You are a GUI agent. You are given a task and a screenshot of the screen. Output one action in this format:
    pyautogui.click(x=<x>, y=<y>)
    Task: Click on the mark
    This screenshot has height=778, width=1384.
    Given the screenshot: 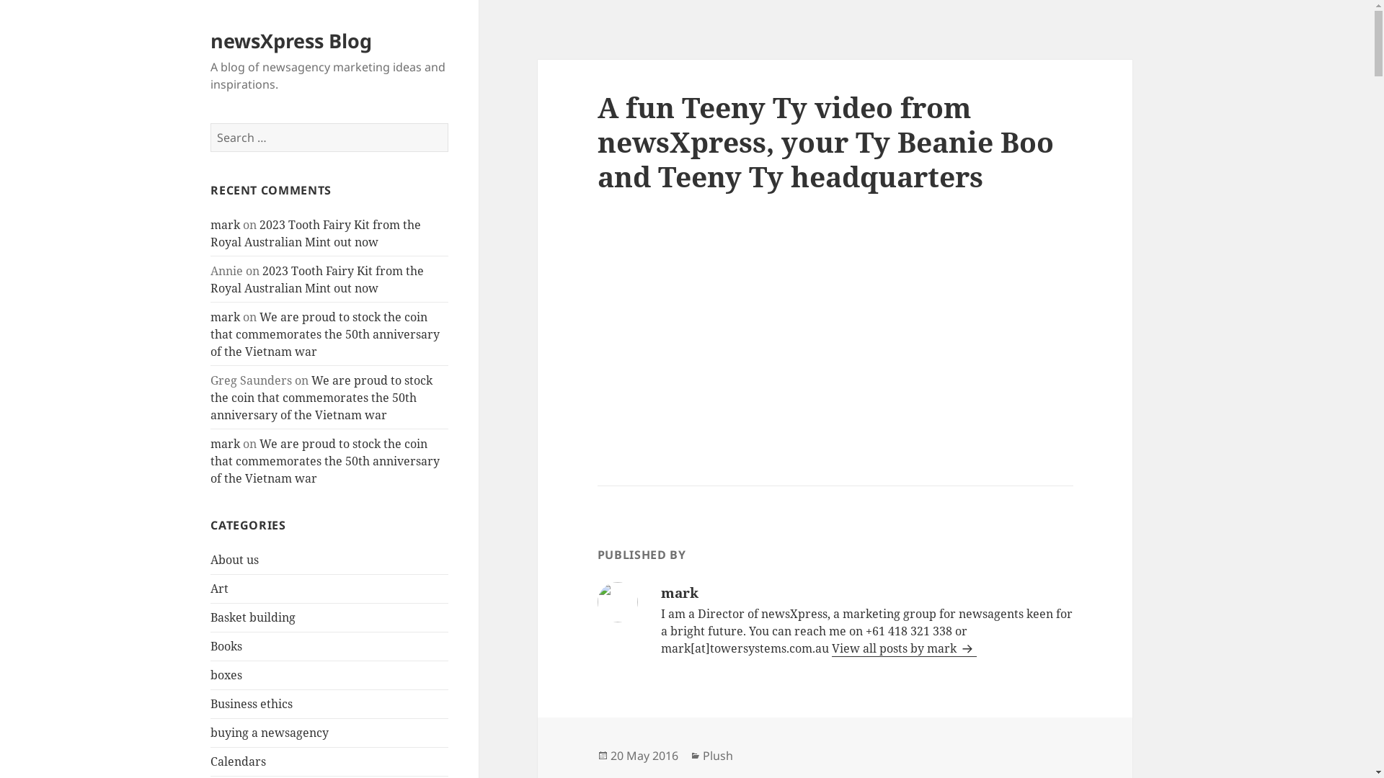 What is the action you would take?
    pyautogui.click(x=225, y=225)
    